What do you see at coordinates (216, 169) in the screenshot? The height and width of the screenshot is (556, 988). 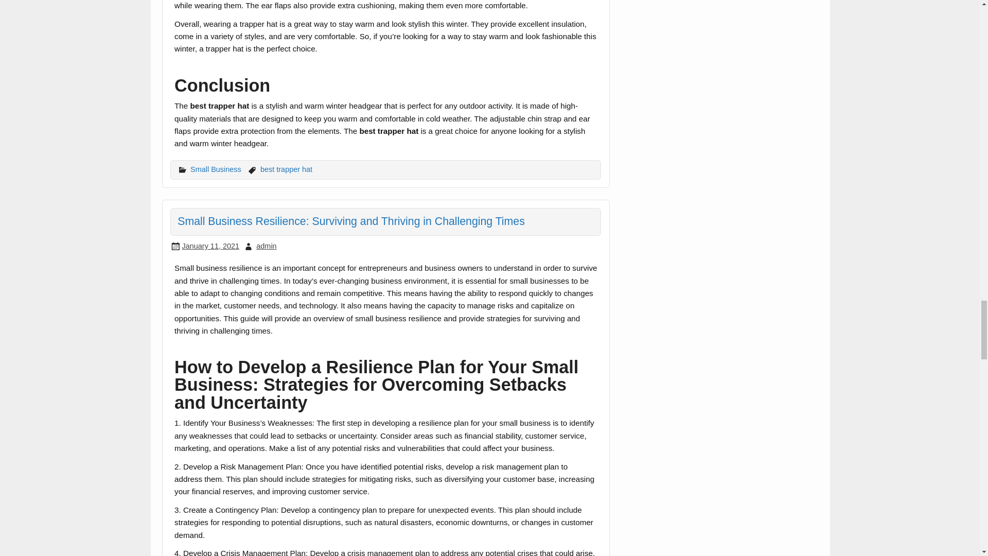 I see `Small Business` at bounding box center [216, 169].